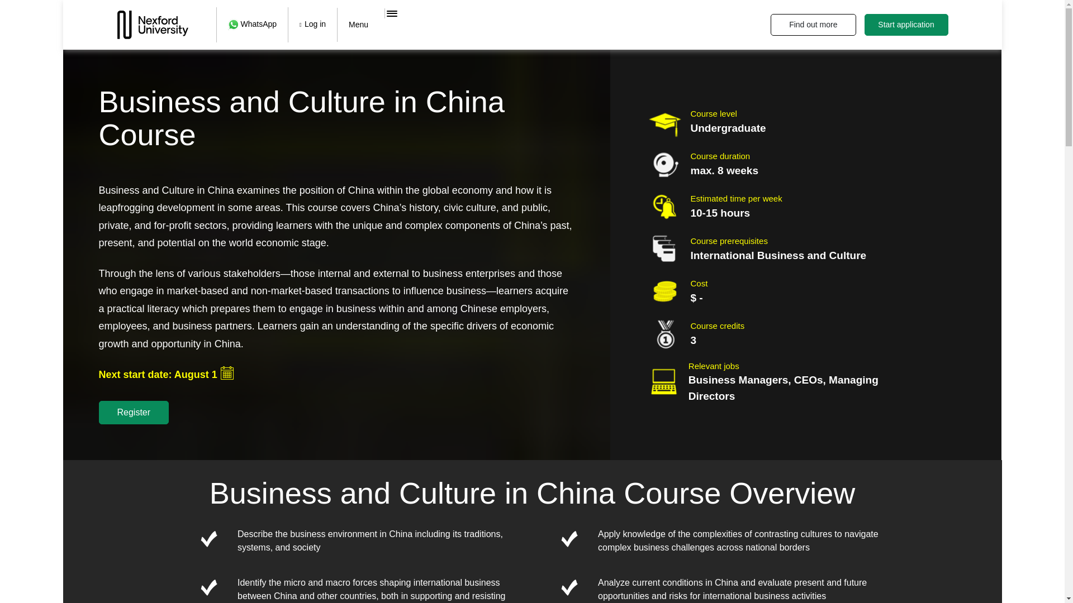 The height and width of the screenshot is (603, 1073). I want to click on WhatsApp, so click(251, 24).